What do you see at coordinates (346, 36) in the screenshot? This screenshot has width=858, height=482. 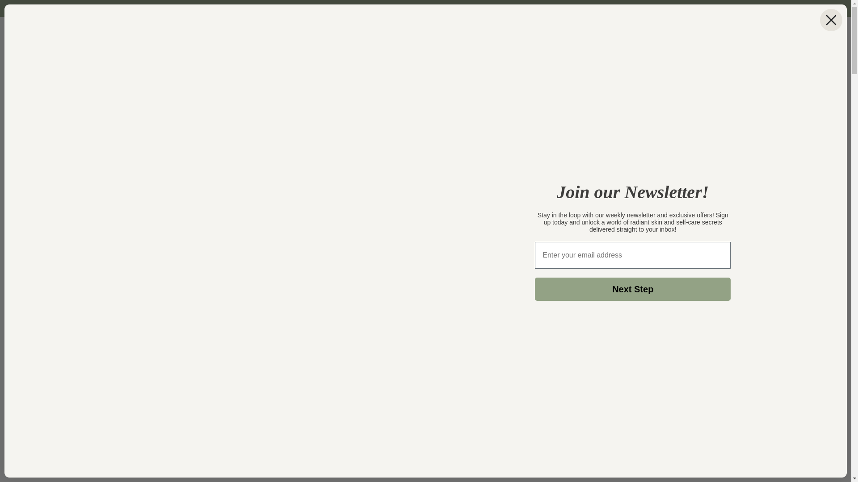 I see `Visit Us` at bounding box center [346, 36].